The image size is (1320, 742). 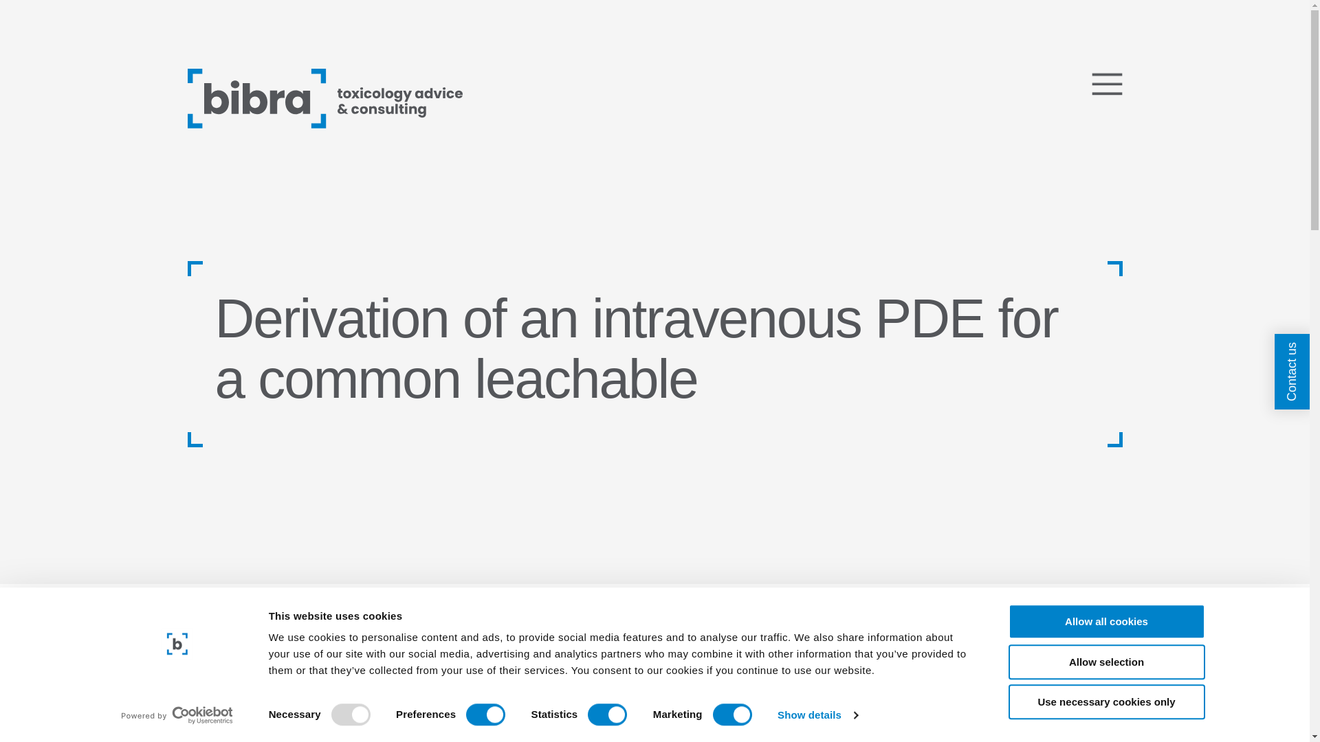 What do you see at coordinates (1105, 662) in the screenshot?
I see `Allow selection` at bounding box center [1105, 662].